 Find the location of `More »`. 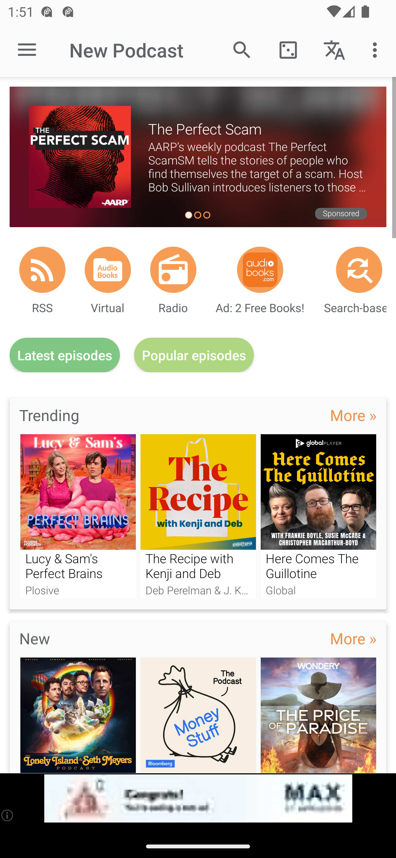

More » is located at coordinates (353, 638).